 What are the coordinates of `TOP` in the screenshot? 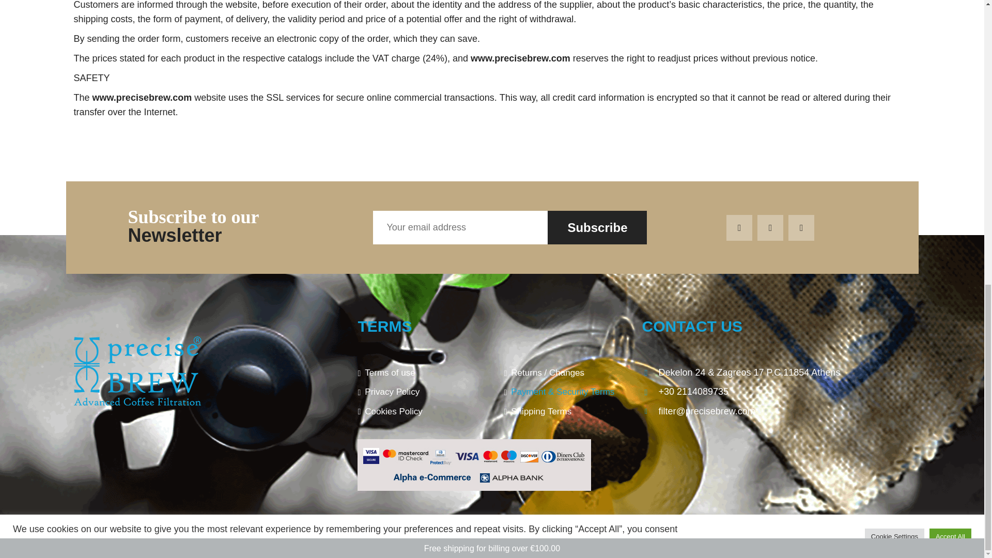 It's located at (905, 540).